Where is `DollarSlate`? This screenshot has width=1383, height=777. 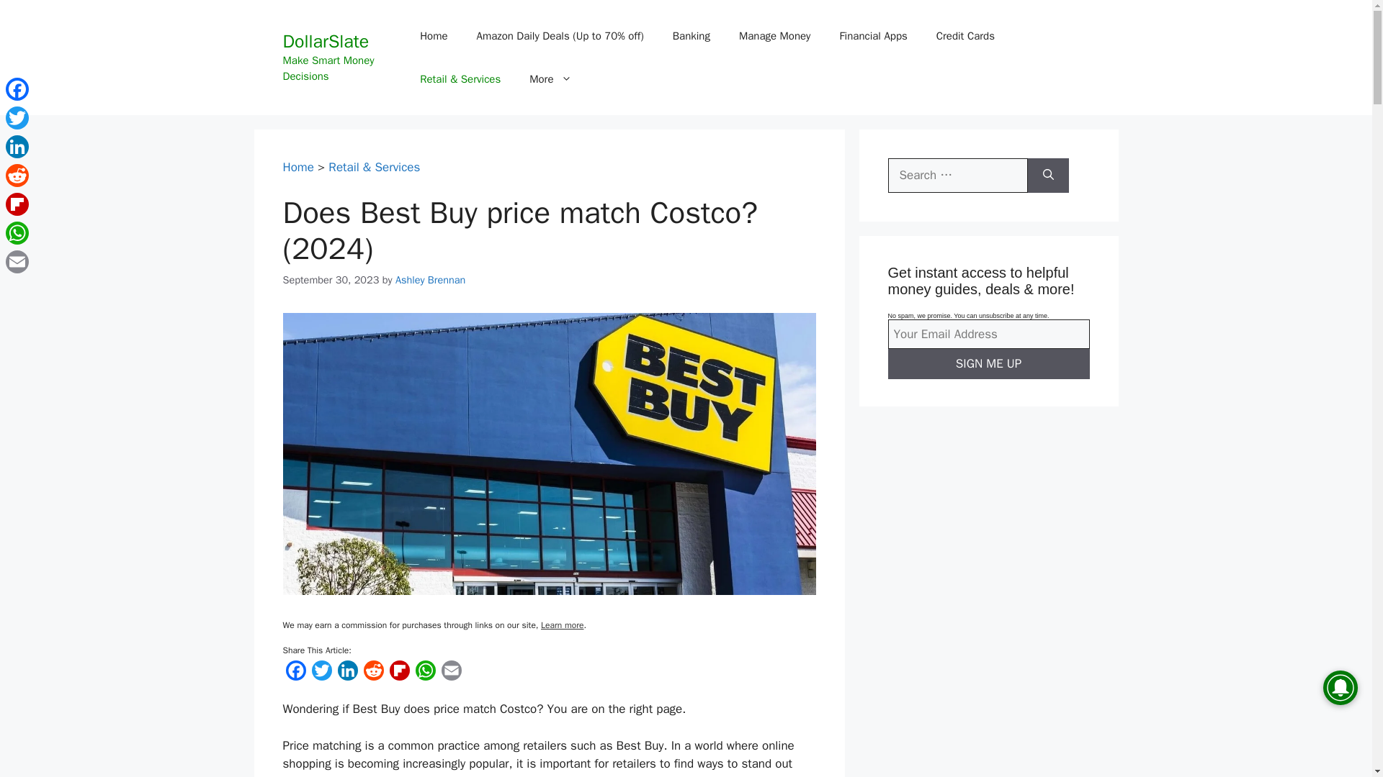
DollarSlate is located at coordinates (326, 42).